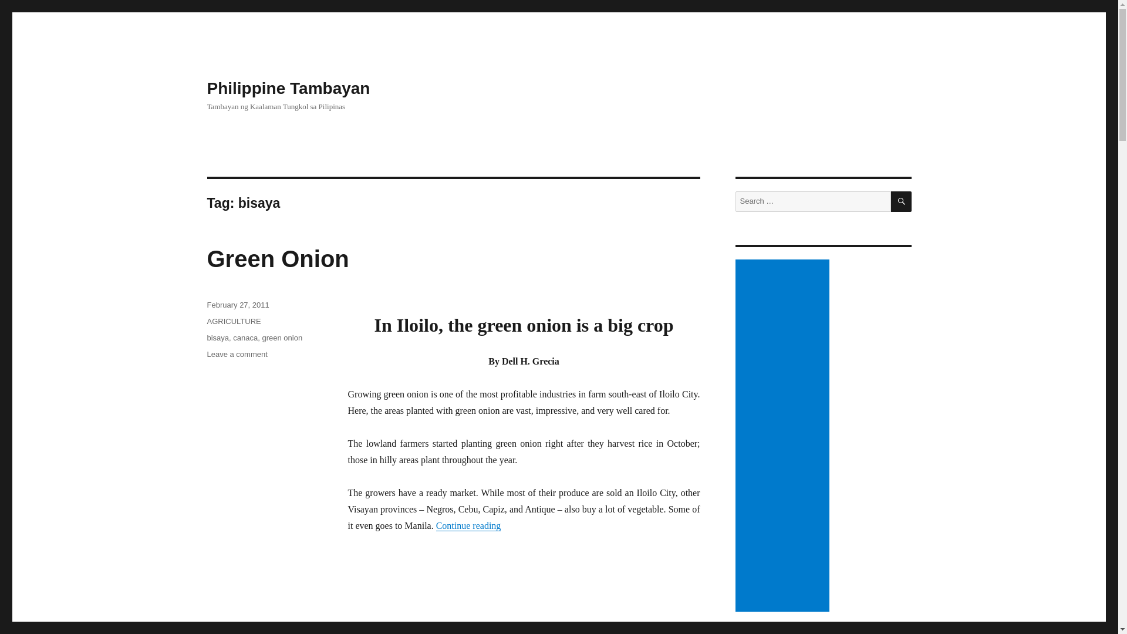 This screenshot has height=634, width=1127. I want to click on canaca, so click(245, 338).